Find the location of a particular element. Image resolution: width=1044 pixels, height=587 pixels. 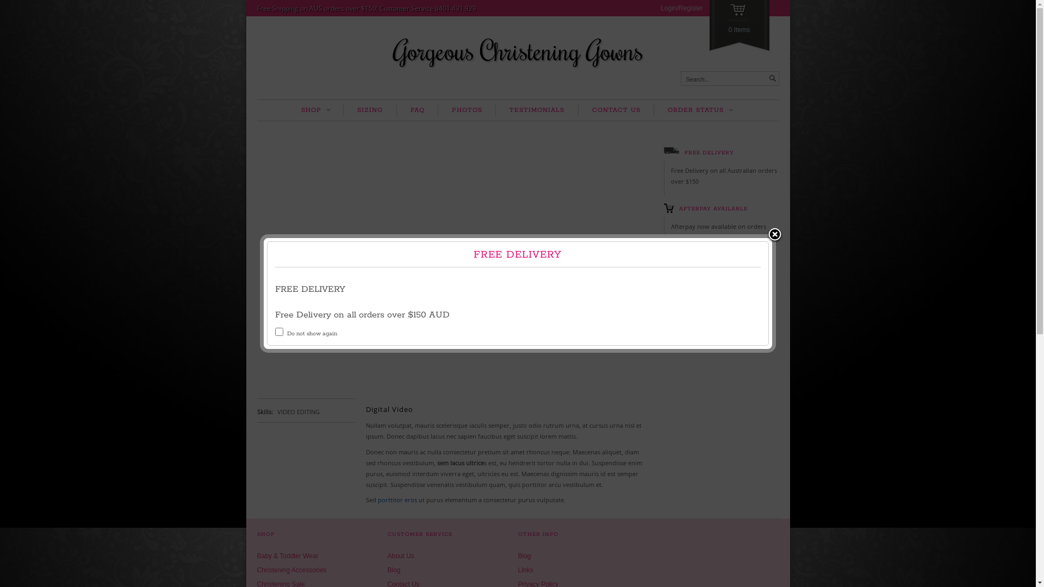

Login/Register is located at coordinates (682, 8).